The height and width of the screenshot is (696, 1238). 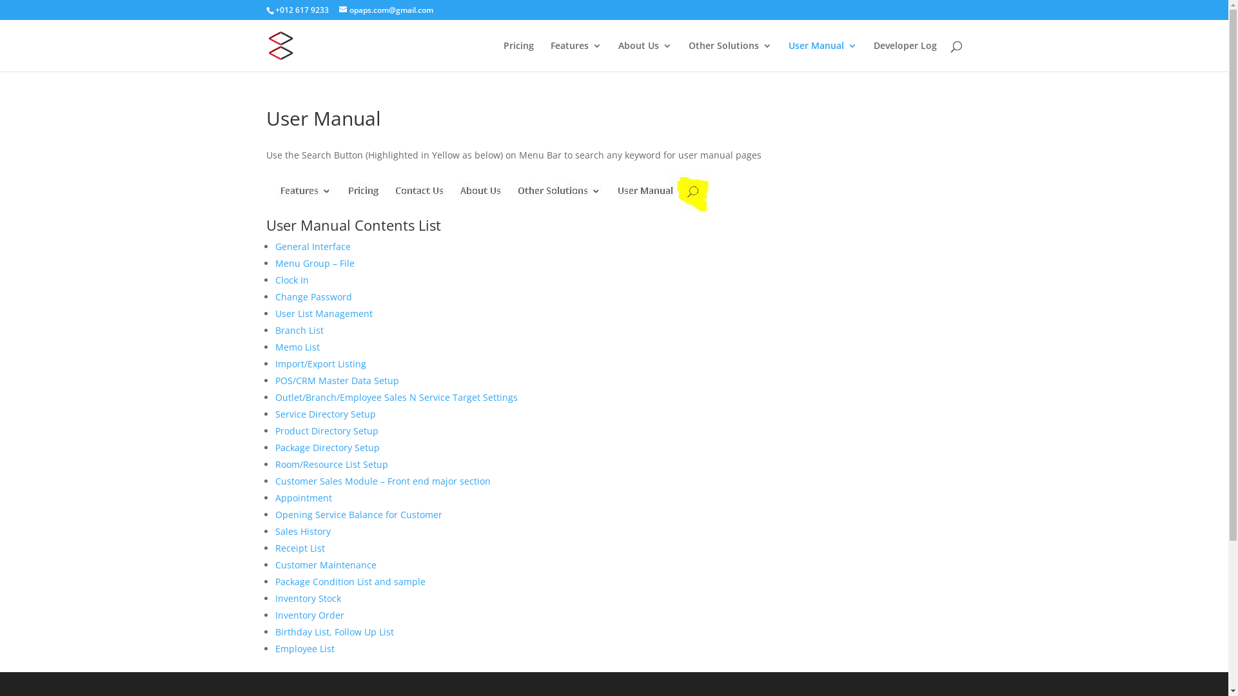 I want to click on User Manual, so click(x=822, y=57).